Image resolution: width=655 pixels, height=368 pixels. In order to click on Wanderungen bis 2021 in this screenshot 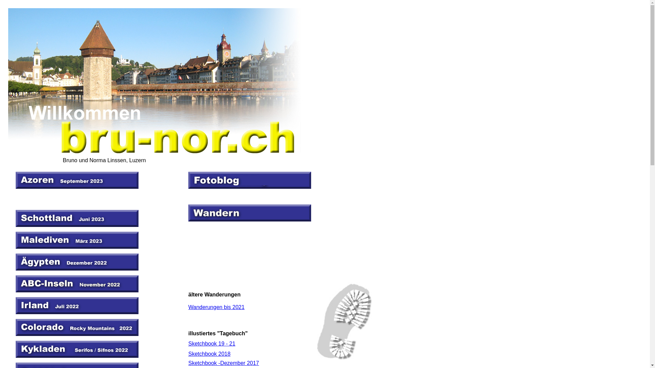, I will do `click(216, 307)`.